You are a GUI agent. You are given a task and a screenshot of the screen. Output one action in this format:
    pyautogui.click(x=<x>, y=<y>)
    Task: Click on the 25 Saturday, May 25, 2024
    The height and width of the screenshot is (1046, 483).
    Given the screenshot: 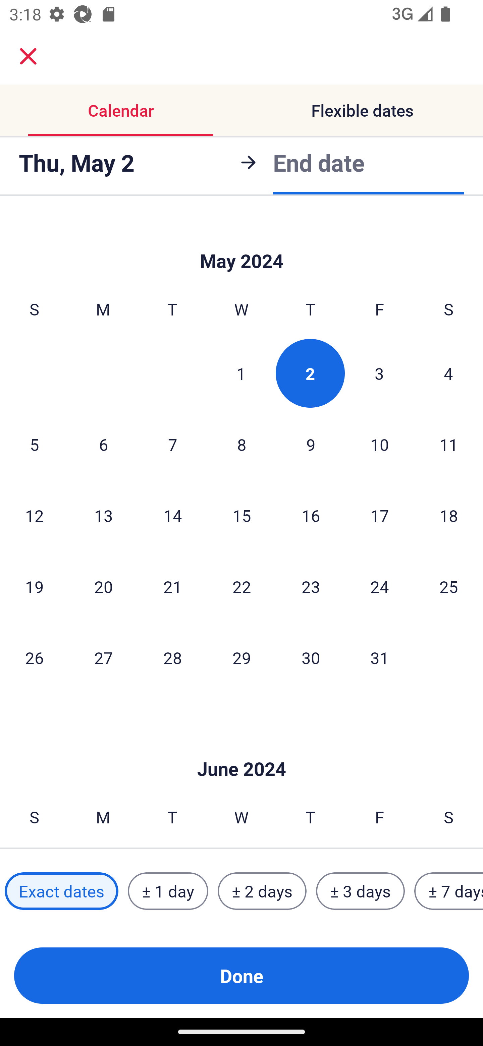 What is the action you would take?
    pyautogui.click(x=449, y=587)
    